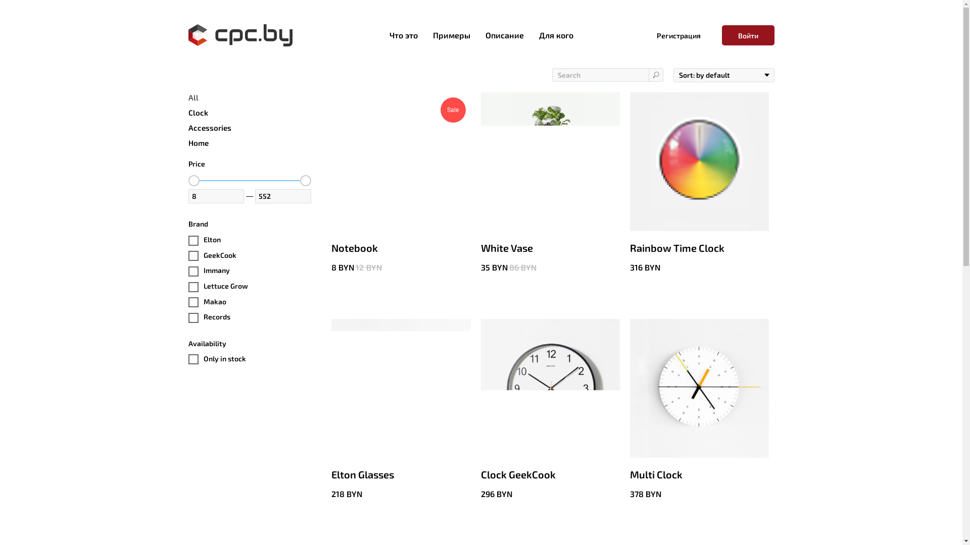 The width and height of the screenshot is (970, 545). Describe the element at coordinates (401, 410) in the screenshot. I see `Elton Glasses
218BYN` at that location.